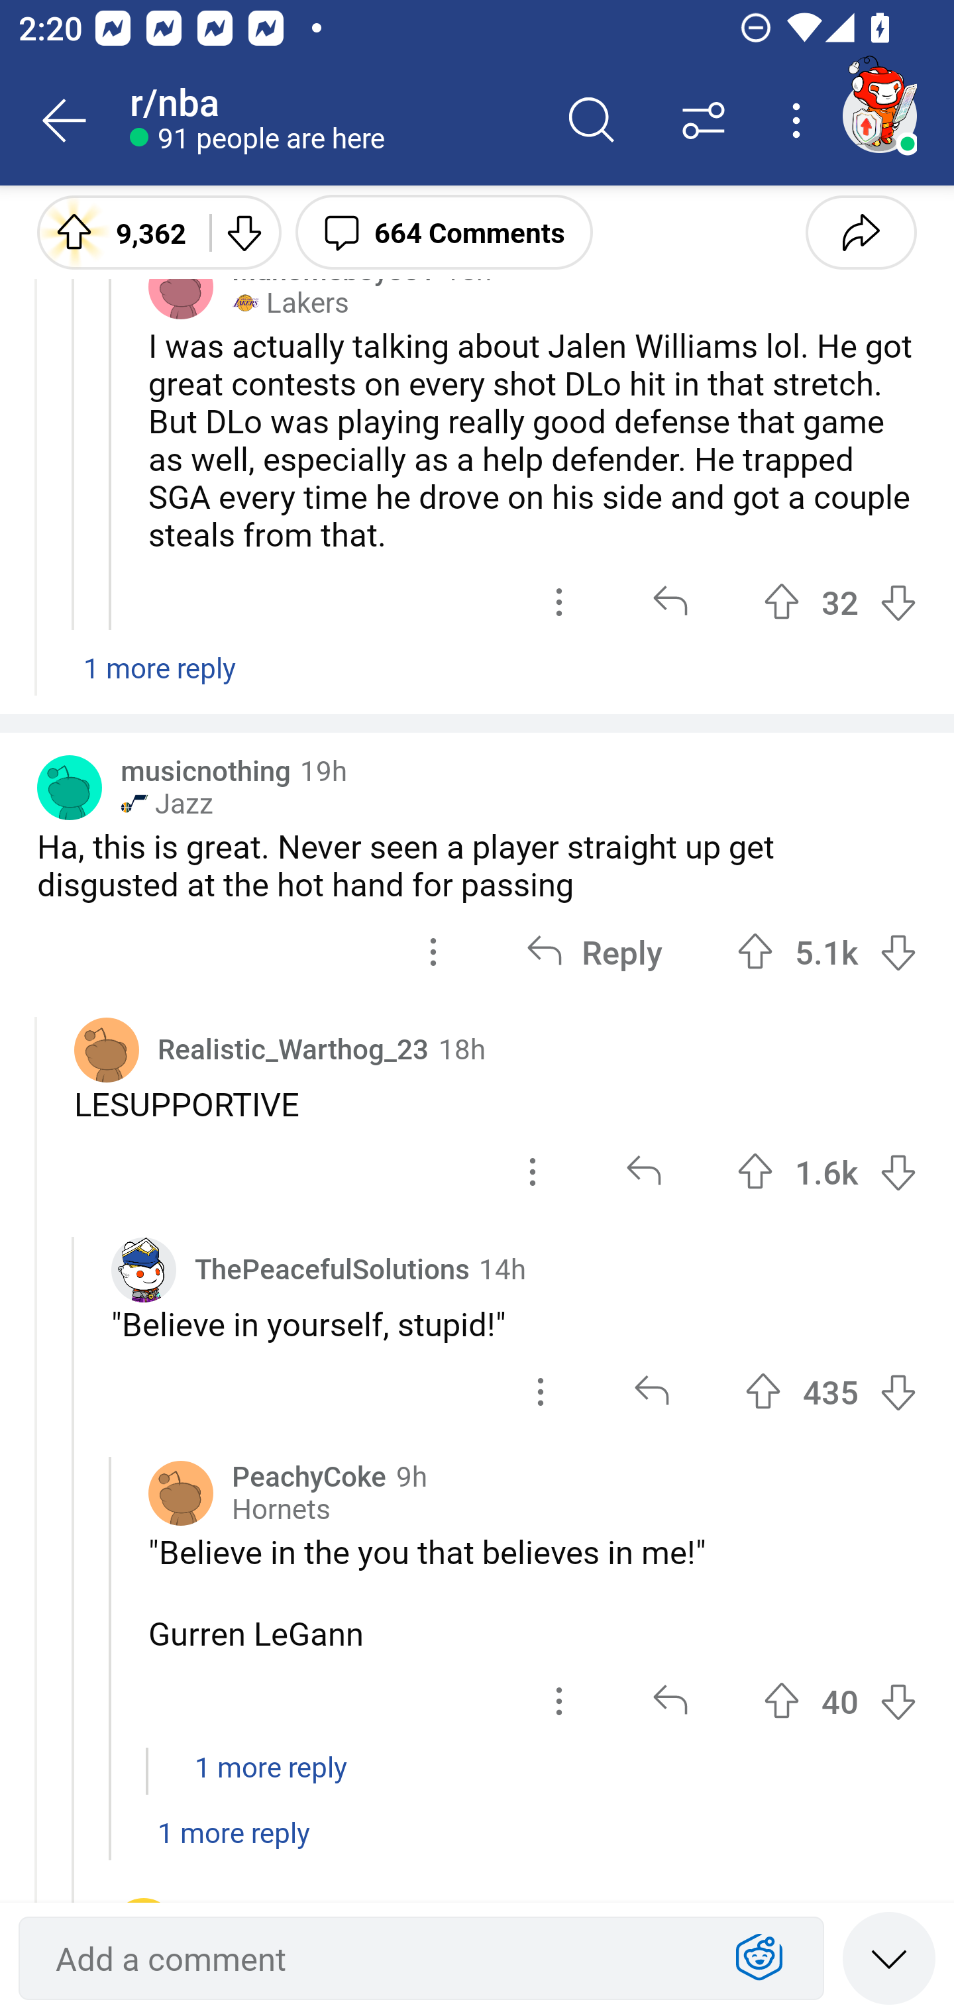 This screenshot has height=2014, width=954. What do you see at coordinates (107, 1049) in the screenshot?
I see `Avatar` at bounding box center [107, 1049].